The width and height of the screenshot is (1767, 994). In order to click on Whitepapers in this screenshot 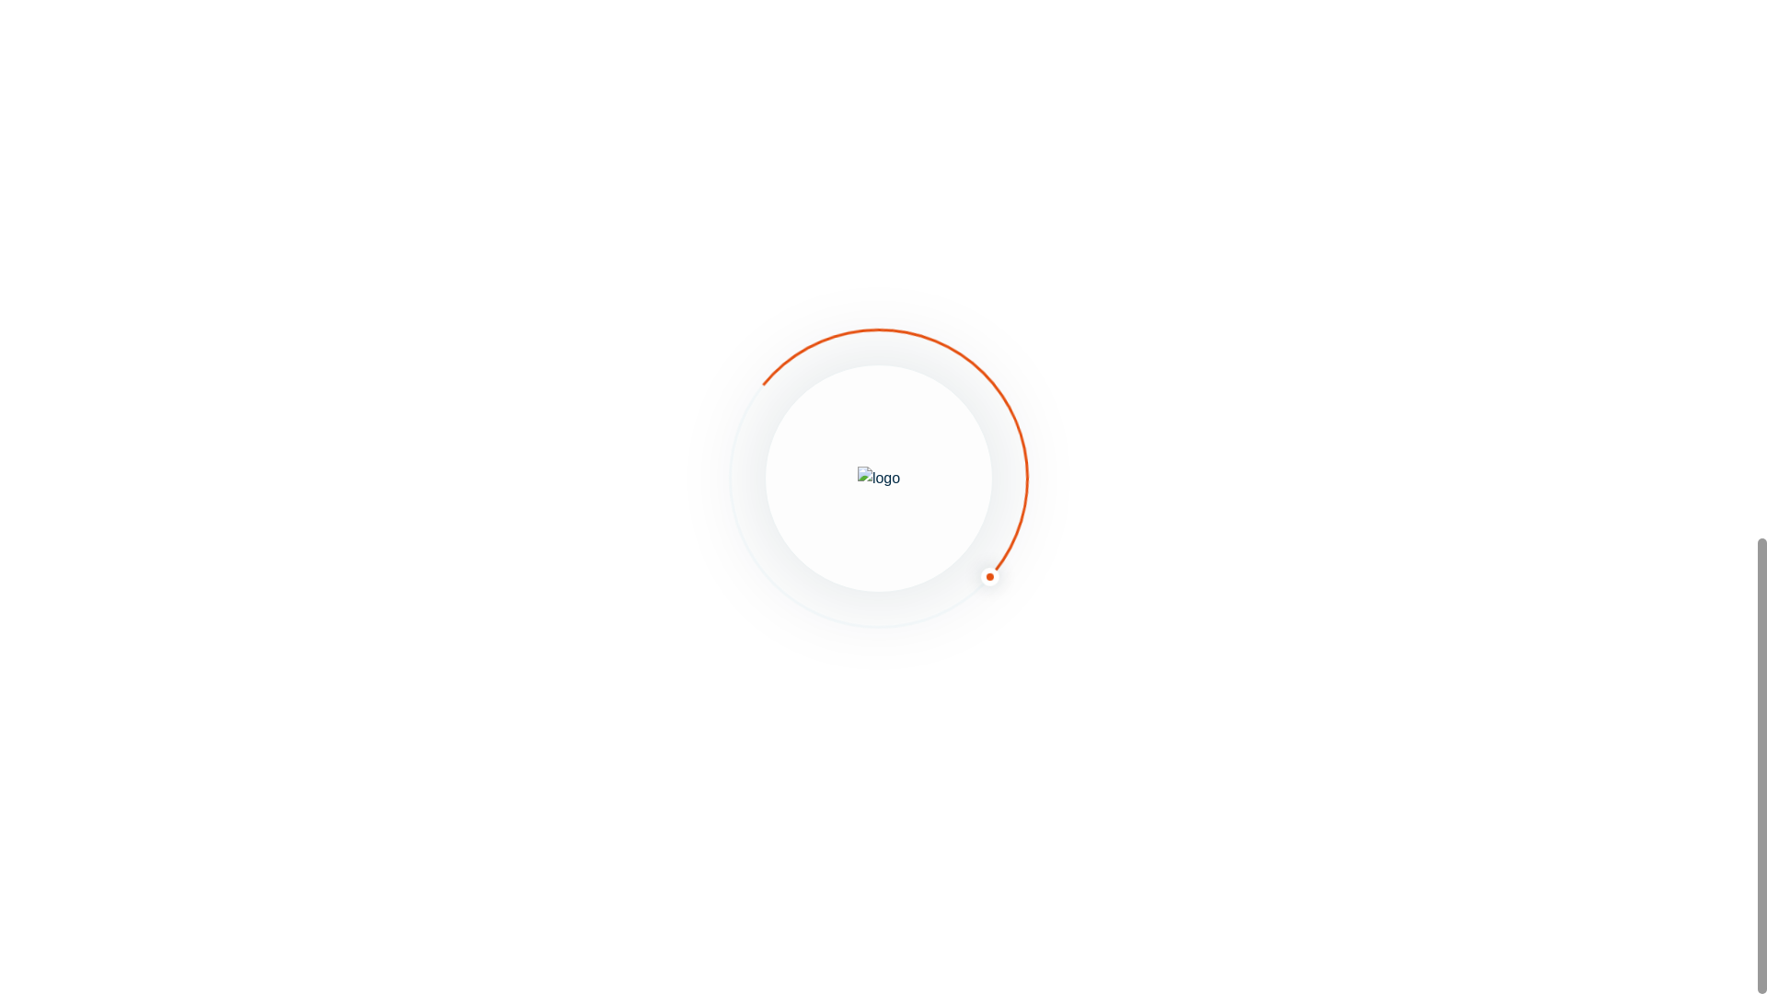, I will do `click(664, 665)`.